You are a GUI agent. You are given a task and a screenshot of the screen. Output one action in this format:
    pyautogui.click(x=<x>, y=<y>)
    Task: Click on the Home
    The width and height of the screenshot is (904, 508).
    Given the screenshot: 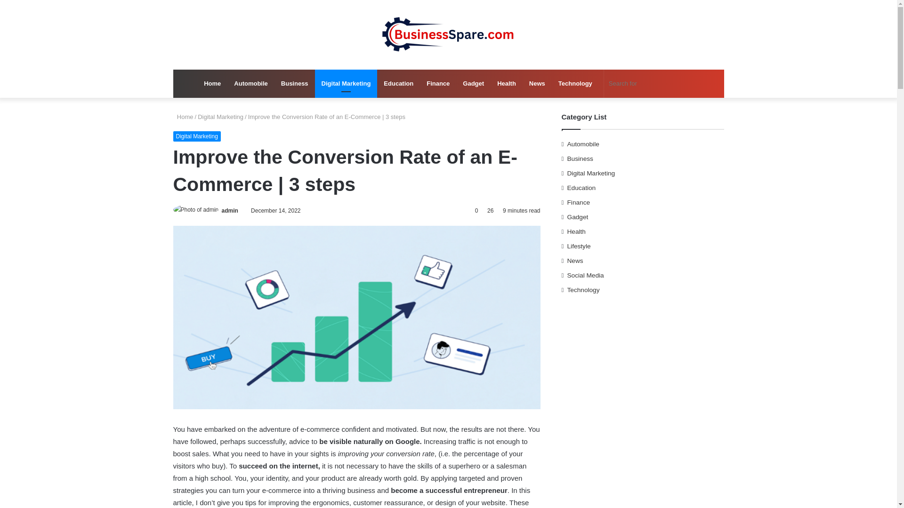 What is the action you would take?
    pyautogui.click(x=183, y=117)
    